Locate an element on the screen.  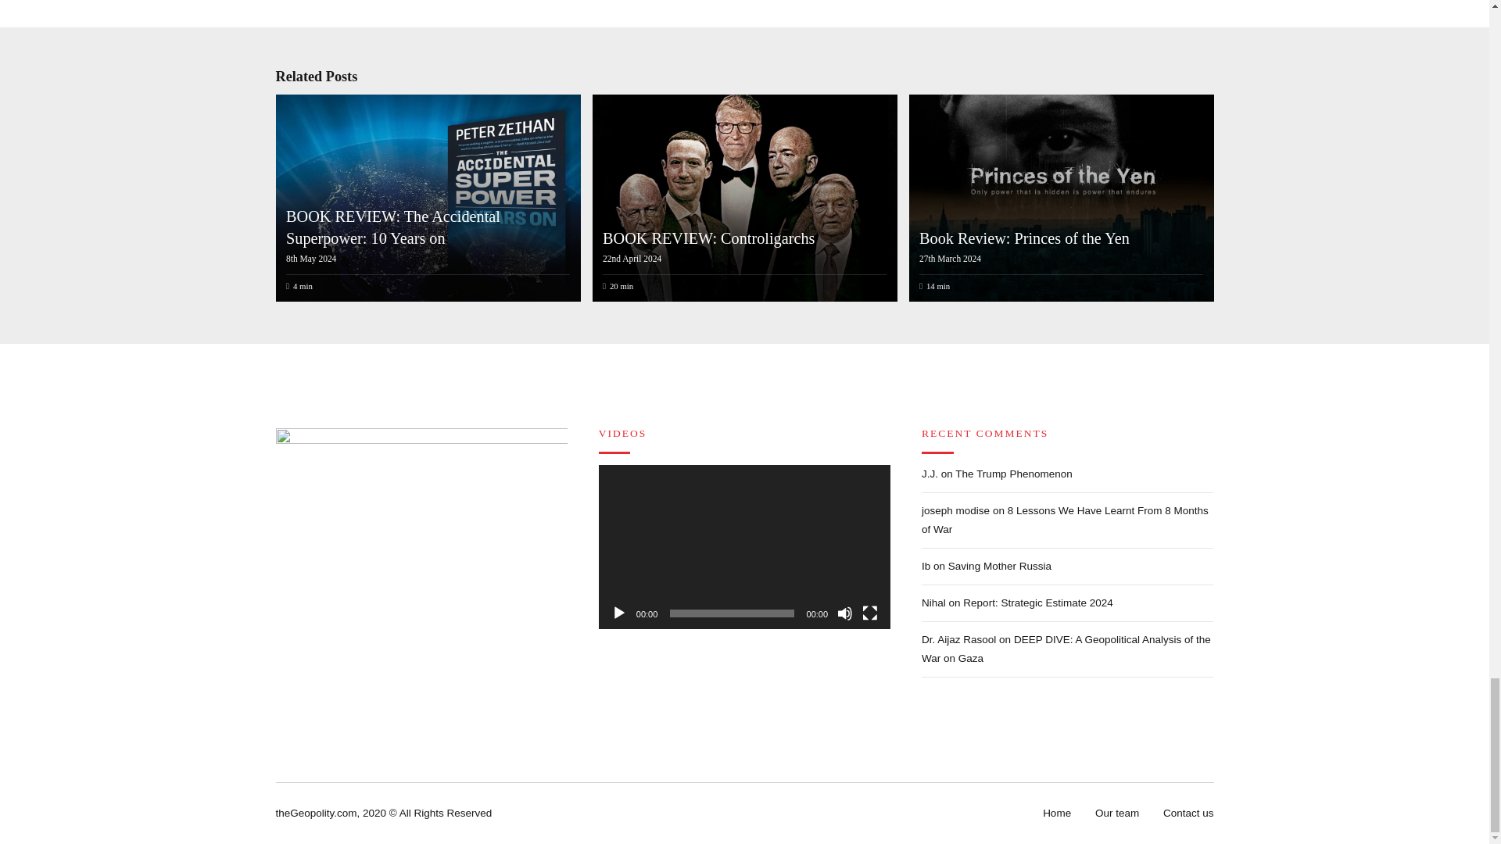
Book Review: Princes of the Yen is located at coordinates (1059, 197).